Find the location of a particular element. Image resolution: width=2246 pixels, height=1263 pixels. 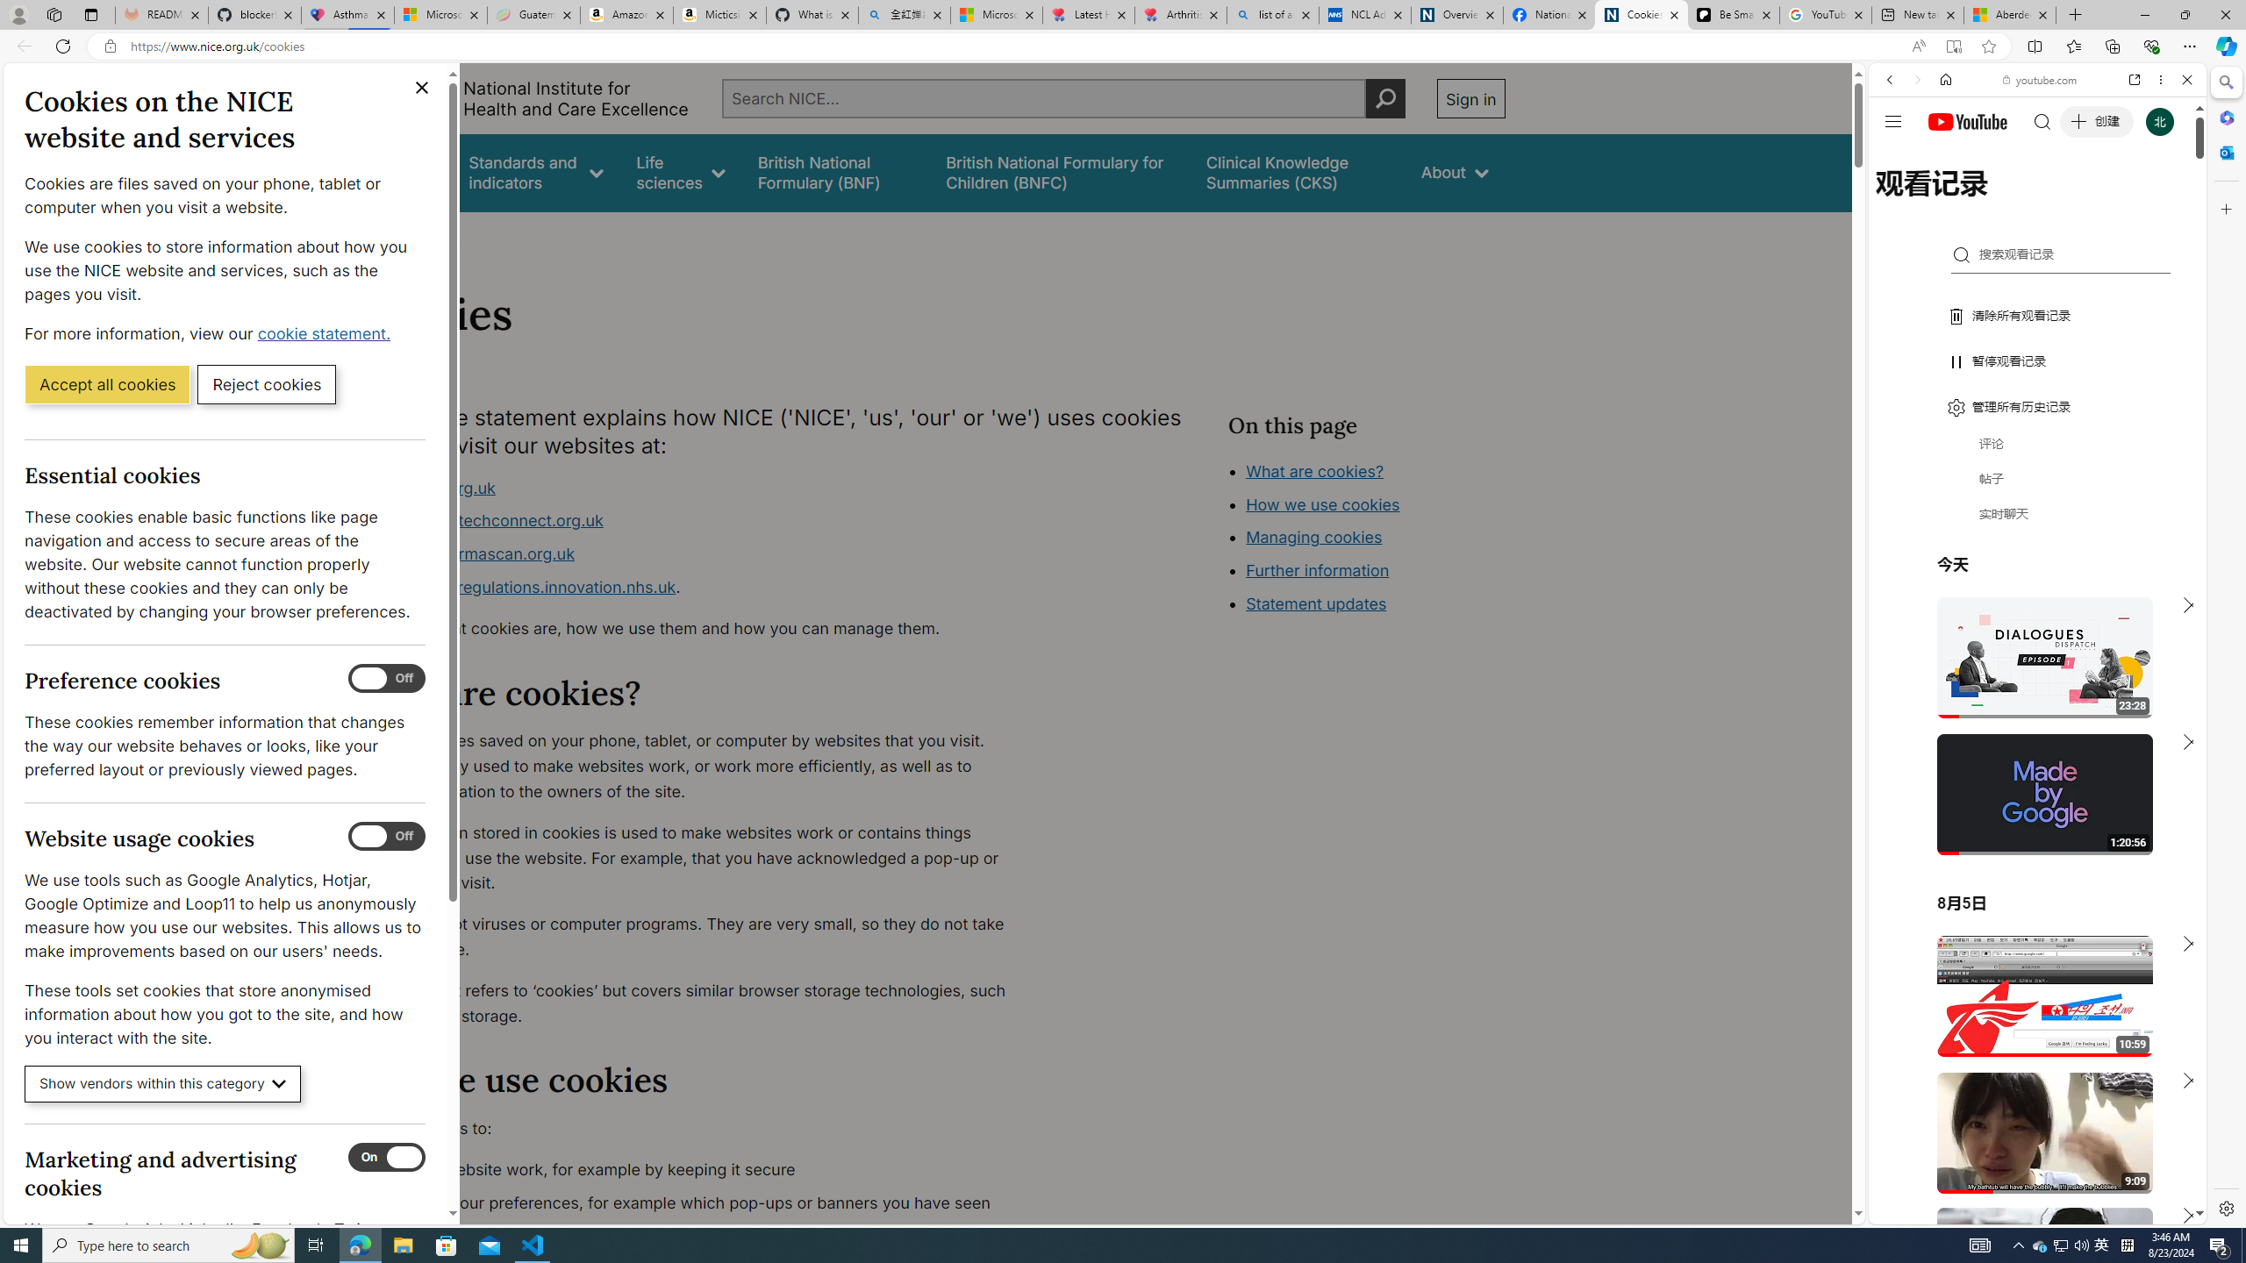

Further information is located at coordinates (1318, 570).